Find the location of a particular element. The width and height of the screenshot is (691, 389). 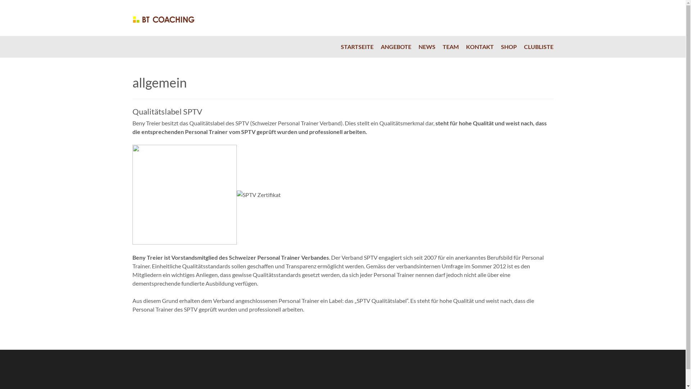

TEAM is located at coordinates (451, 47).